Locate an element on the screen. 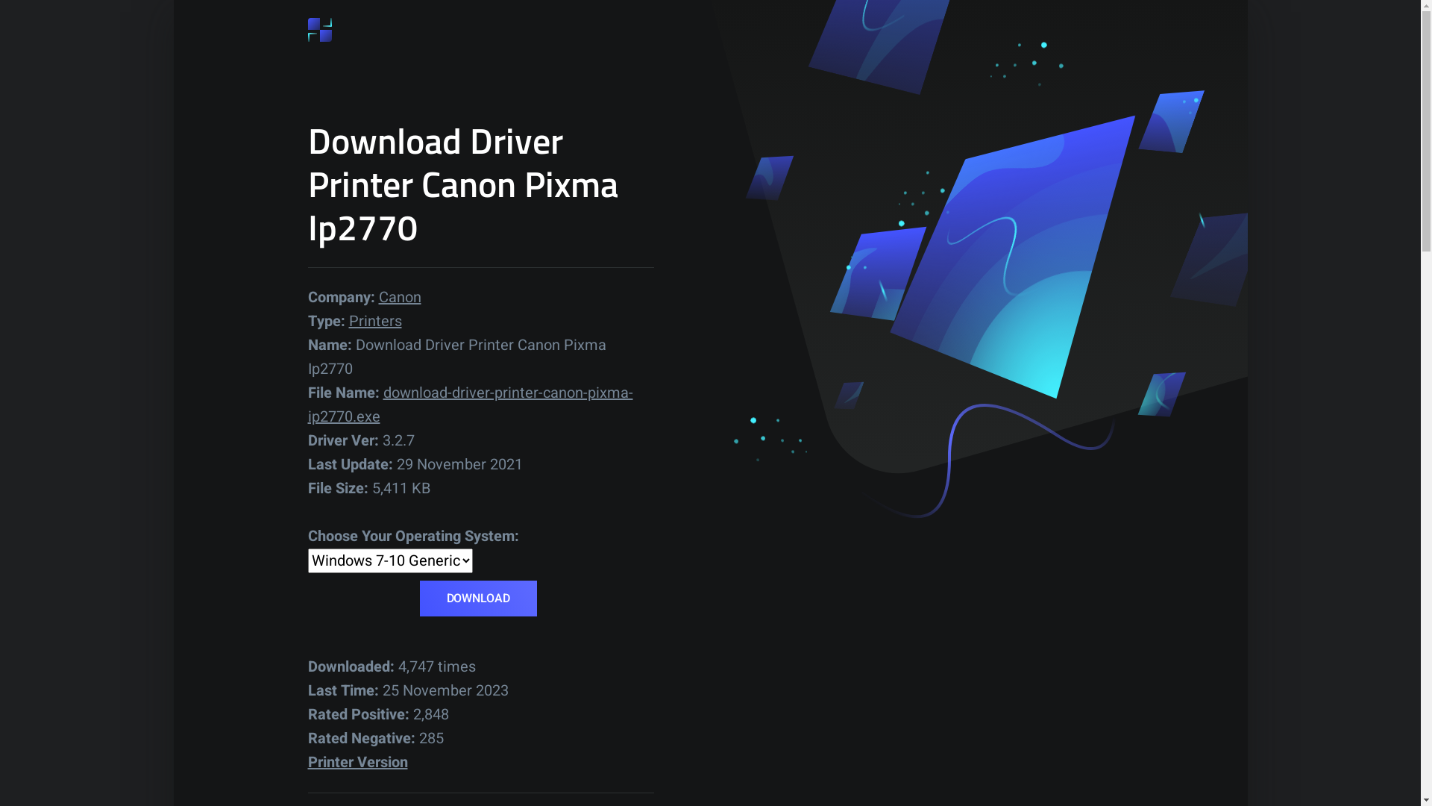 This screenshot has width=1432, height=806. Printer Version is located at coordinates (357, 763).